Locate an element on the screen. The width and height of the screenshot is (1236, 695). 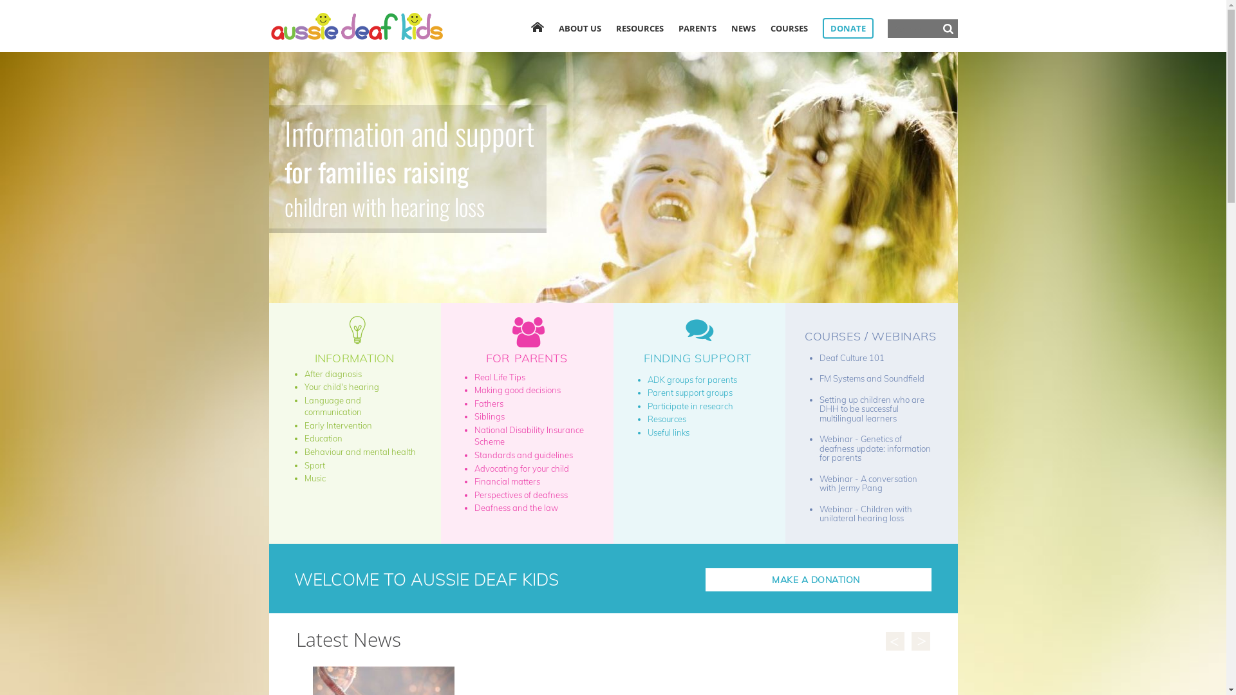
Siblings is located at coordinates (489, 416).